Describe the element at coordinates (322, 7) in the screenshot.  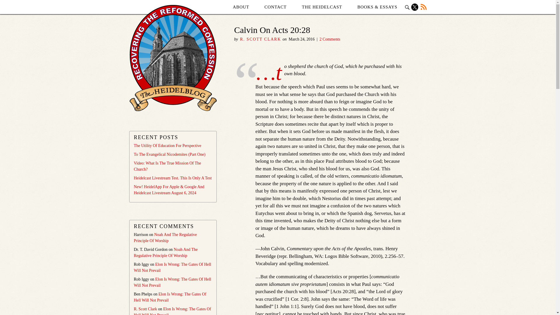
I see `The Heidelcast` at that location.